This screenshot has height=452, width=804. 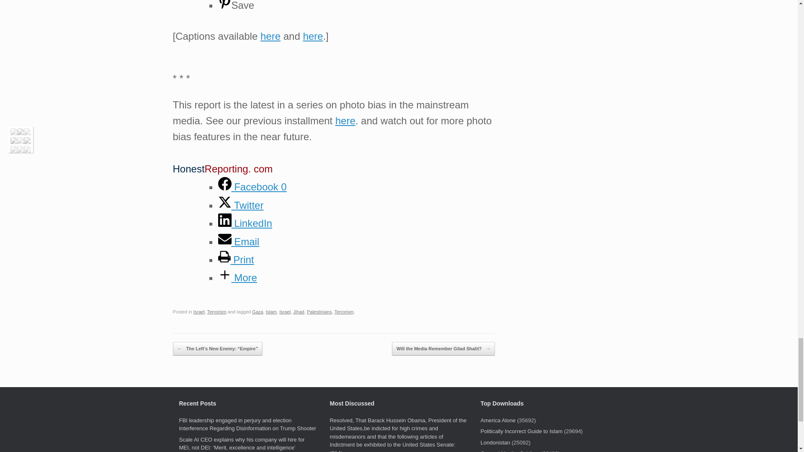 What do you see at coordinates (345, 121) in the screenshot?
I see `here` at bounding box center [345, 121].